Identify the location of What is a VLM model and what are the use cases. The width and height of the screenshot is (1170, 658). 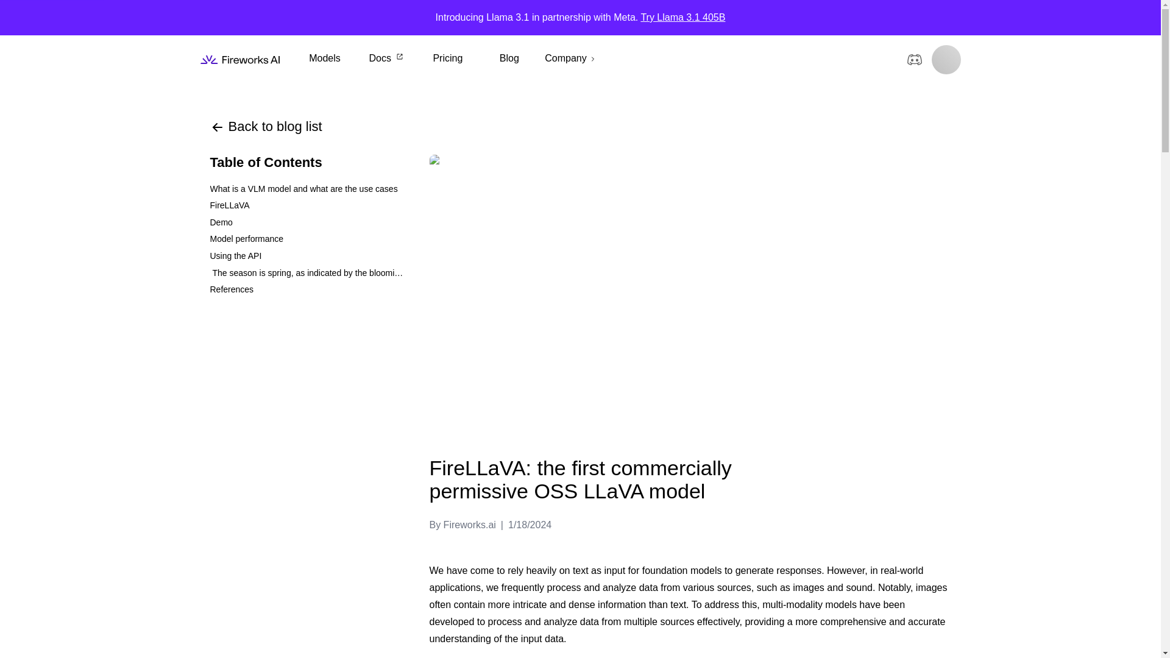
(307, 189).